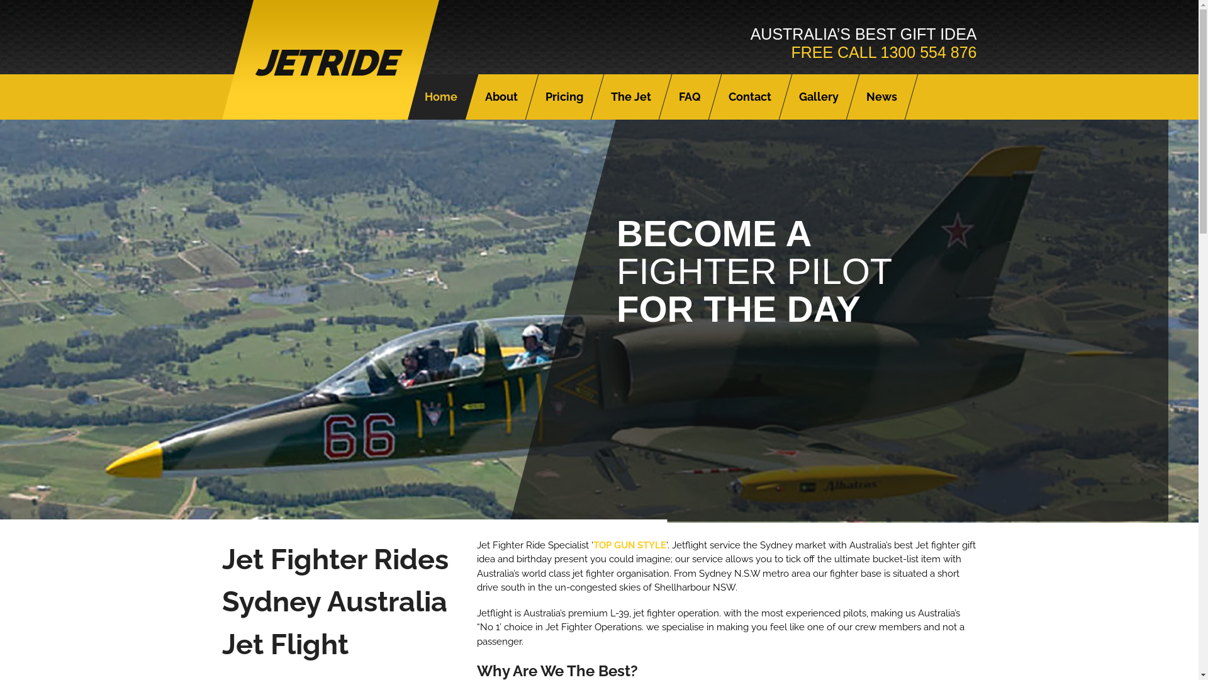 Image resolution: width=1208 pixels, height=680 pixels. I want to click on The Jet, so click(630, 97).